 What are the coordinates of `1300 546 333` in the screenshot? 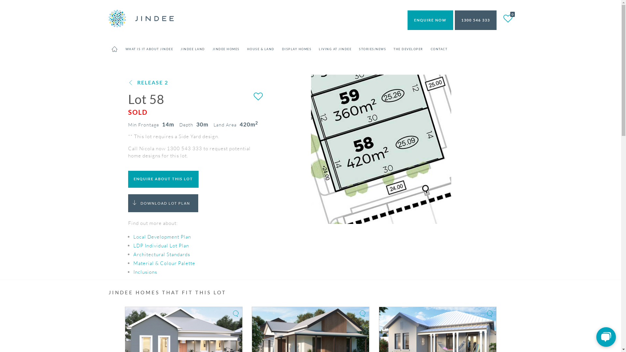 It's located at (475, 20).